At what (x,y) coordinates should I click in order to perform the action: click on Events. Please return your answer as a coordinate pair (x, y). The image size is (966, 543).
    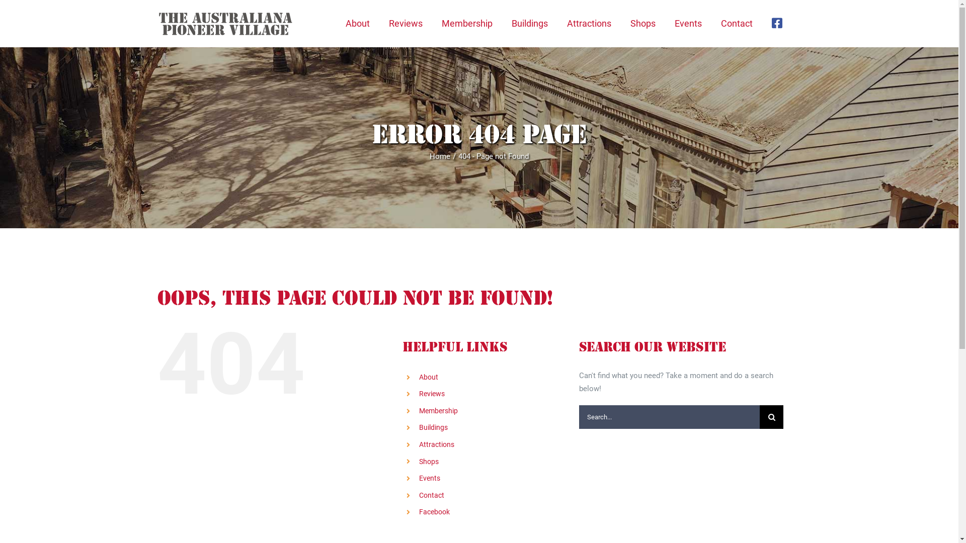
    Looking at the image, I should click on (688, 23).